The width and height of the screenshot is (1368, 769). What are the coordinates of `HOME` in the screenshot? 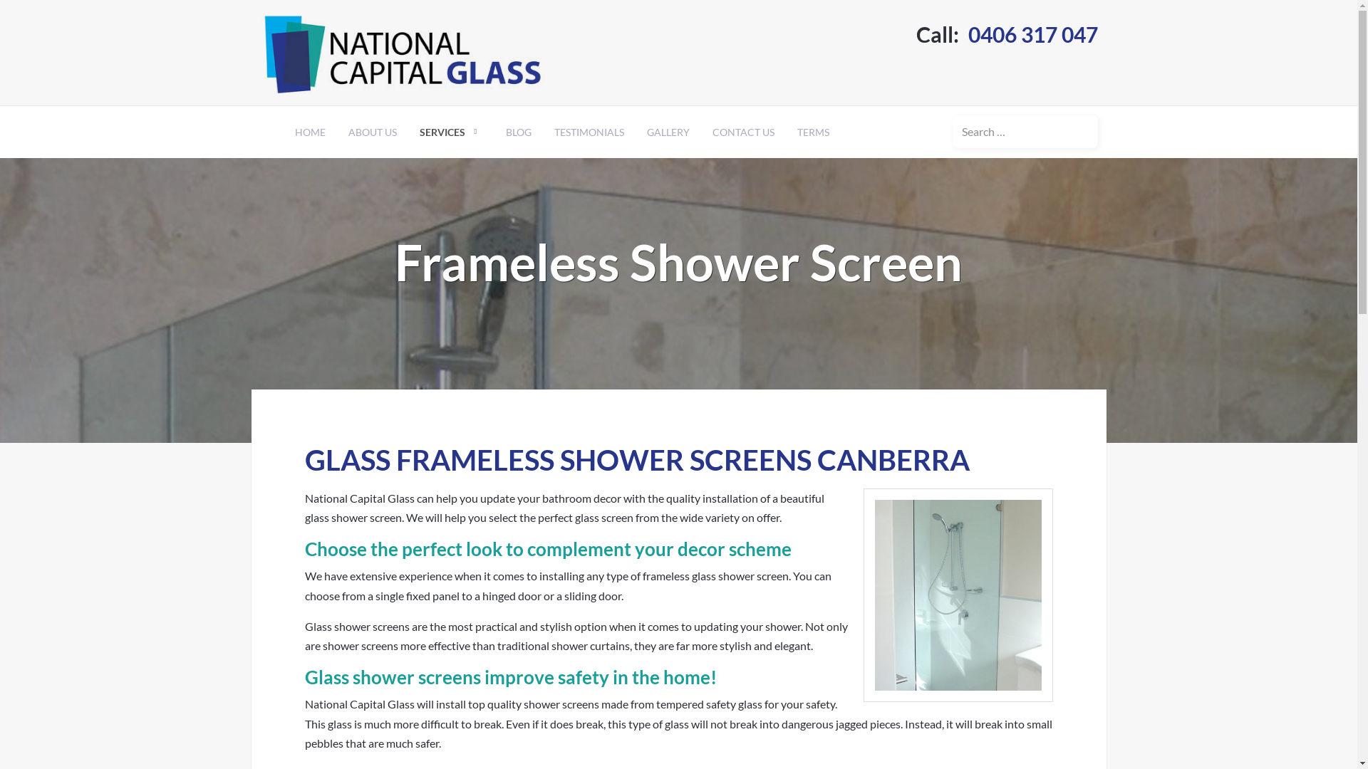 It's located at (311, 132).